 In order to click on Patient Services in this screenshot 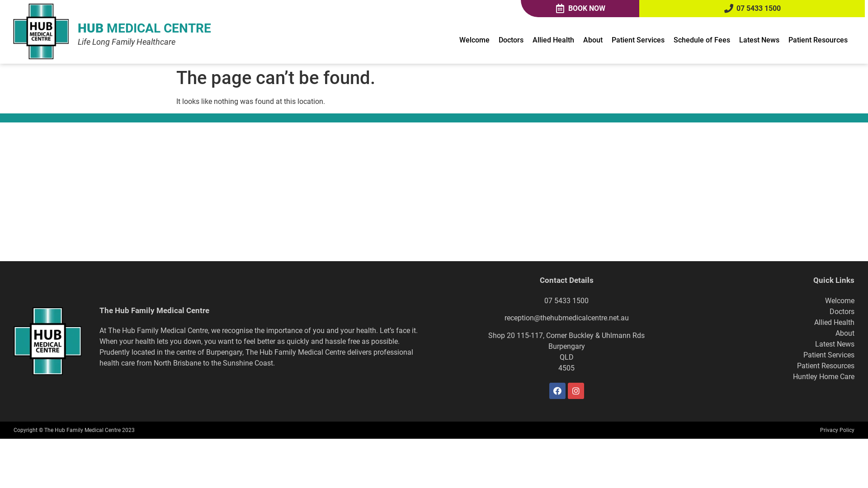, I will do `click(637, 40)`.